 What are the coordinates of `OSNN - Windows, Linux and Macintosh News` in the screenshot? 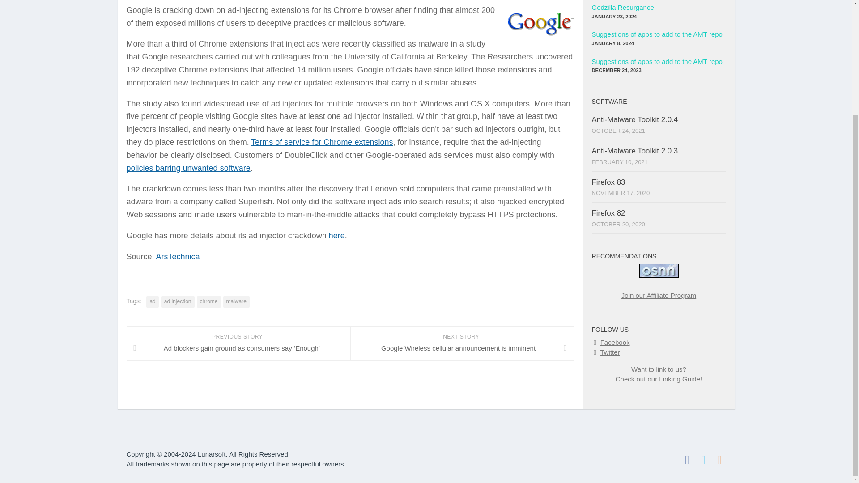 It's located at (659, 271).